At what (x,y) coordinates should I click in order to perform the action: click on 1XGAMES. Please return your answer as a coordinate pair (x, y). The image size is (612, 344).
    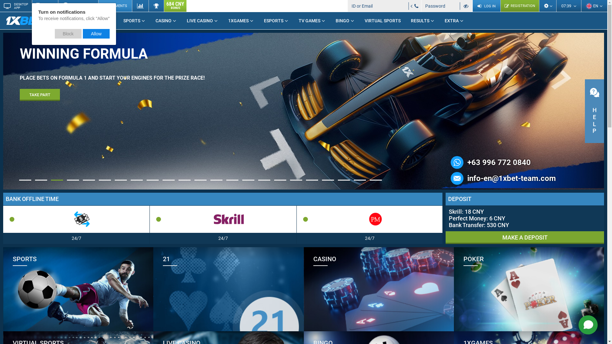
    Looking at the image, I should click on (241, 21).